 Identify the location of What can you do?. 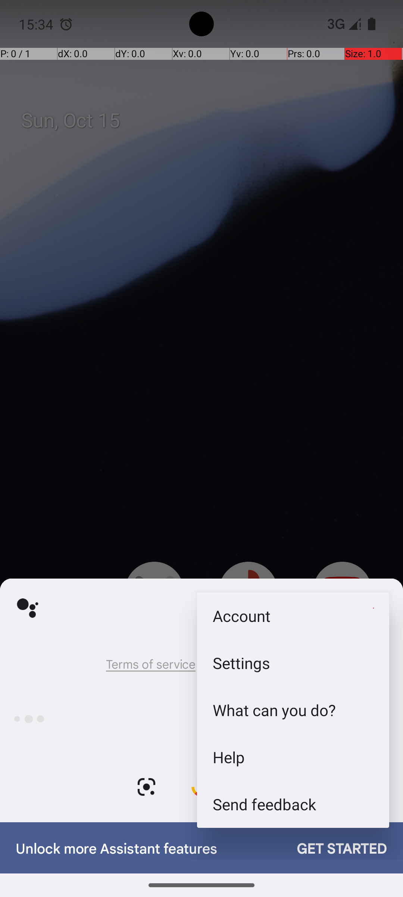
(293, 710).